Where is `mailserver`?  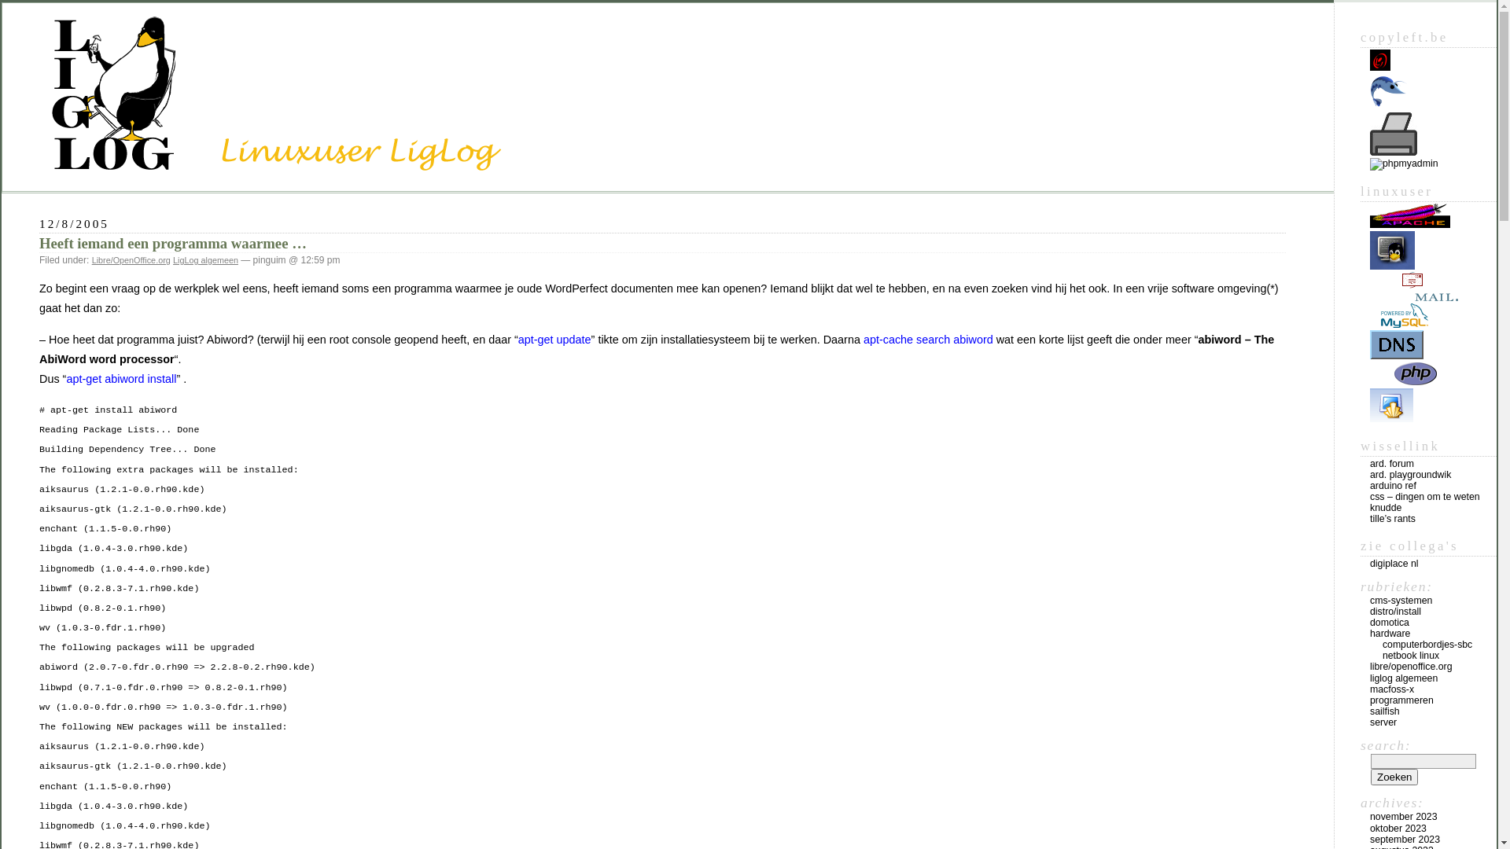
mailserver is located at coordinates (1414, 286).